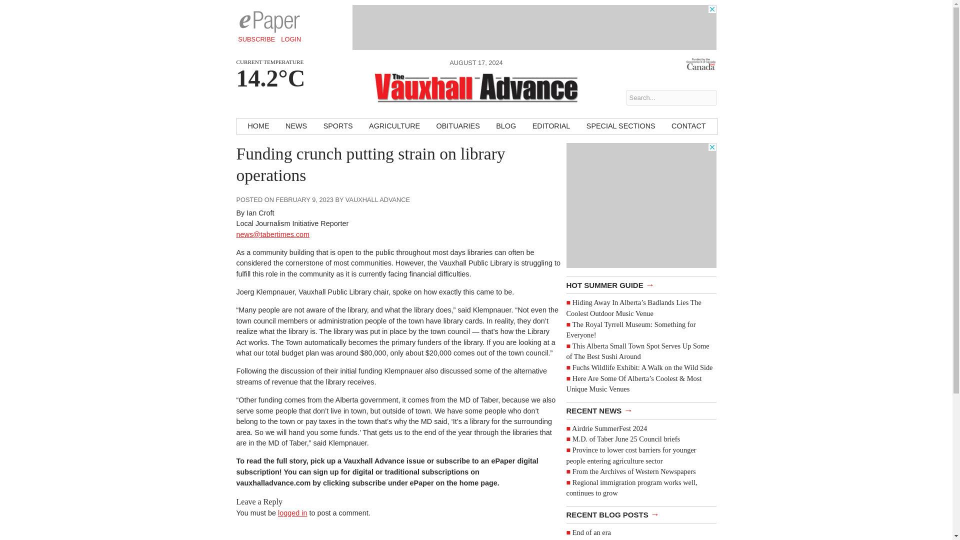 The height and width of the screenshot is (540, 960). I want to click on Airdrie SummerFest 2024, so click(609, 428).